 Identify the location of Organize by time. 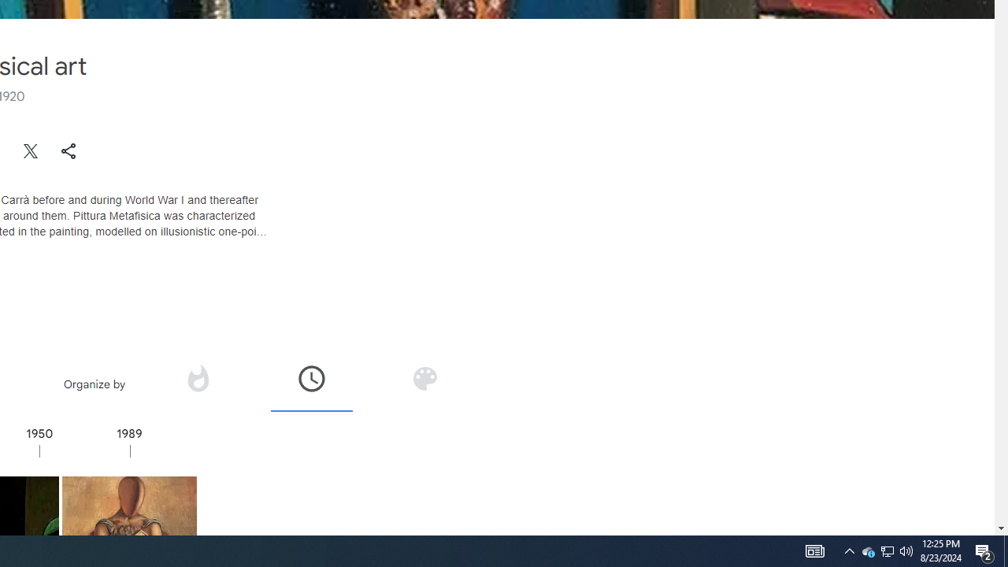
(312, 384).